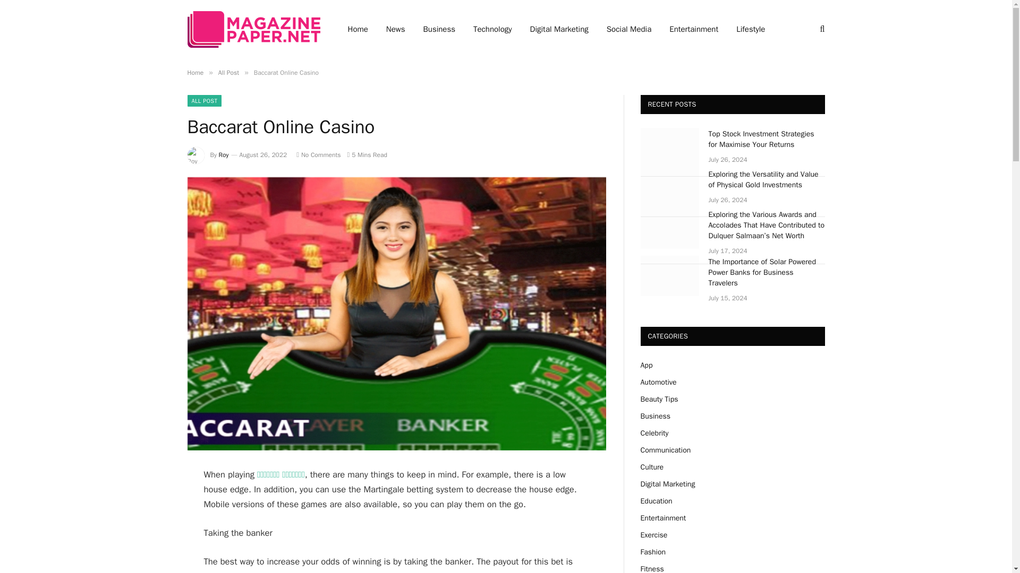 Image resolution: width=1020 pixels, height=573 pixels. I want to click on Technology, so click(492, 29).